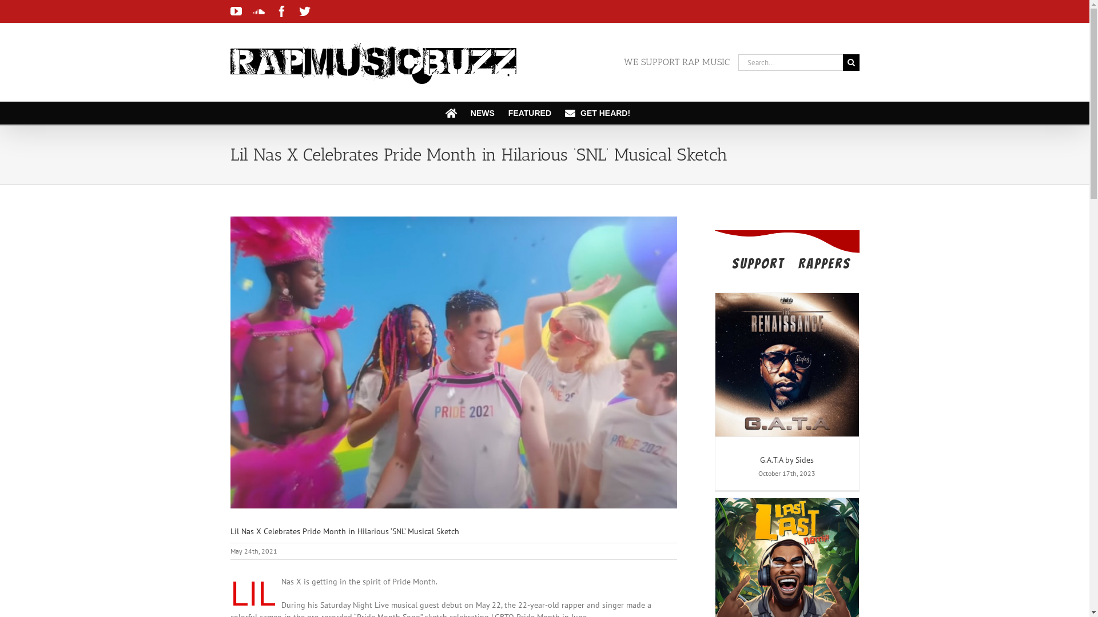 This screenshot has height=617, width=1098. Describe the element at coordinates (236, 11) in the screenshot. I see `YouTube` at that location.